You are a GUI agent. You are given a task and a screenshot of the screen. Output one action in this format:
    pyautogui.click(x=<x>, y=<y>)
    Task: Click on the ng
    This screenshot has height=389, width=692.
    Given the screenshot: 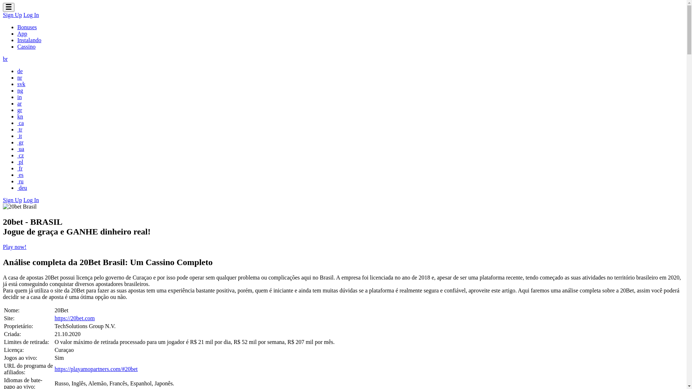 What is the action you would take?
    pyautogui.click(x=20, y=91)
    